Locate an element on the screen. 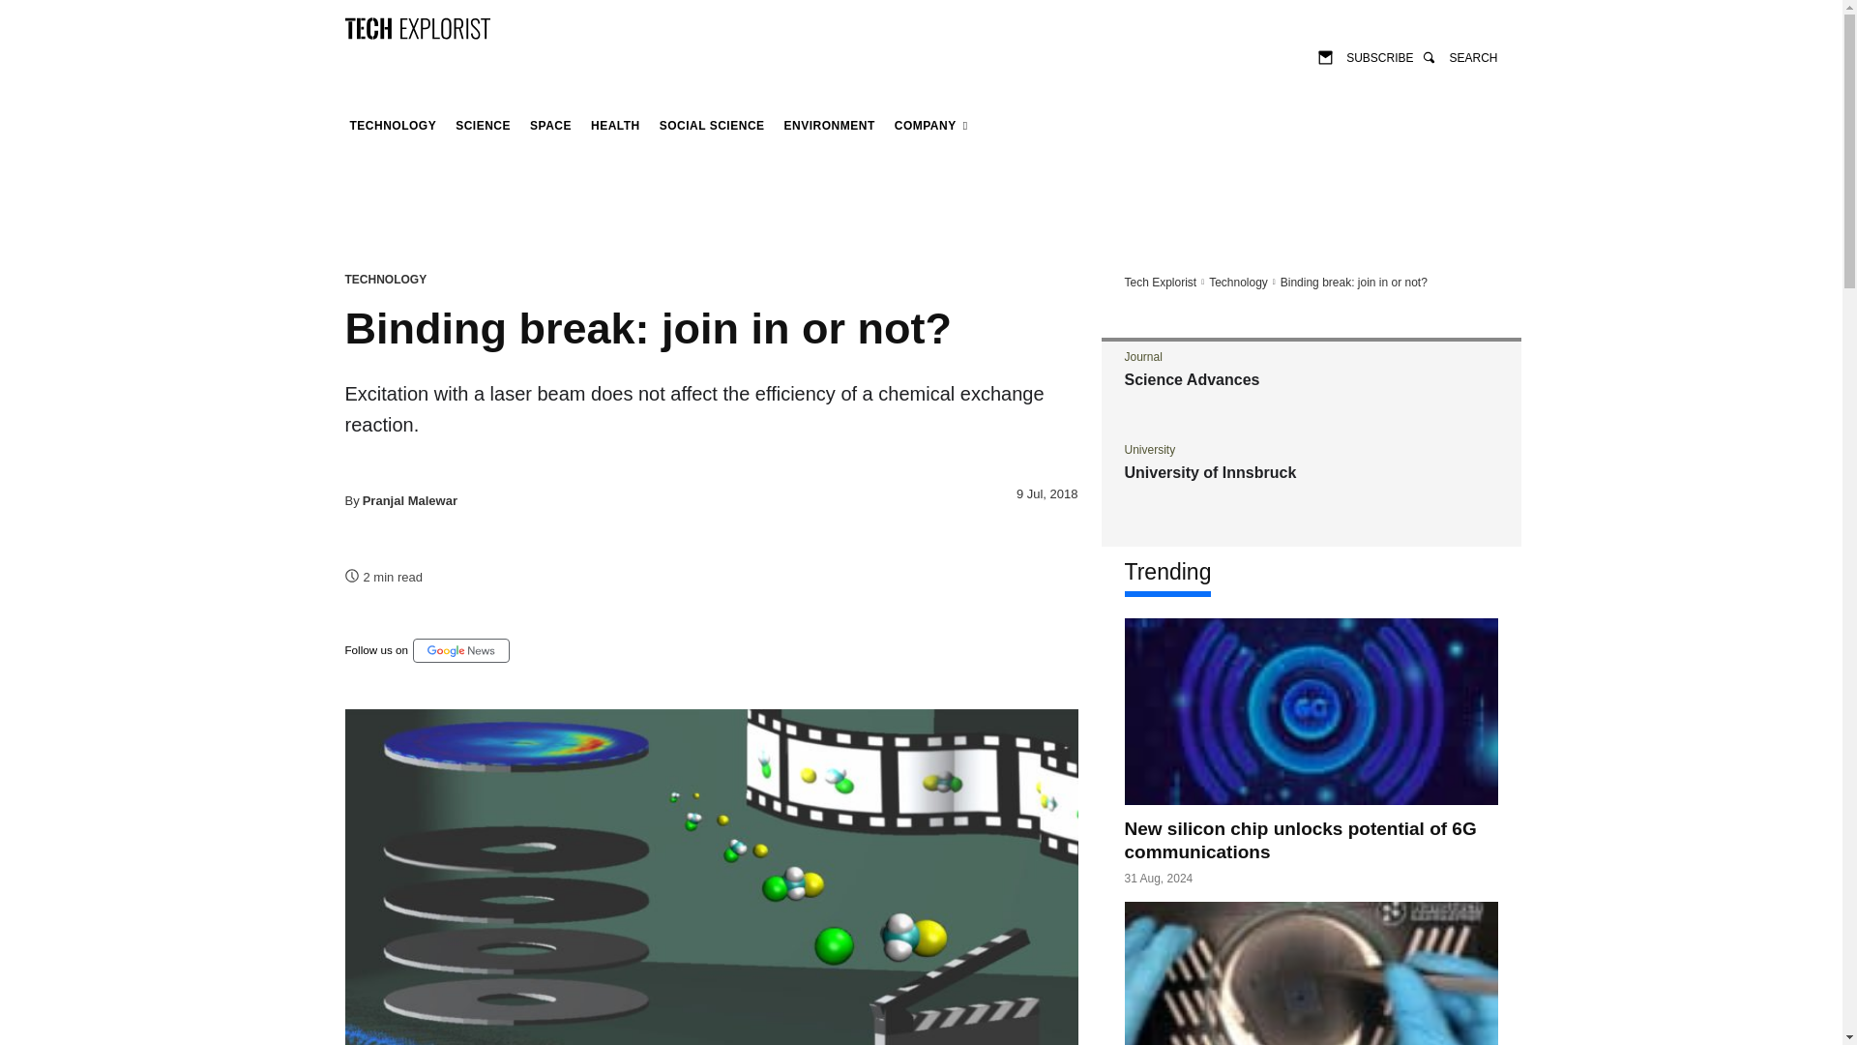  Tech Explorist Home is located at coordinates (1159, 283).